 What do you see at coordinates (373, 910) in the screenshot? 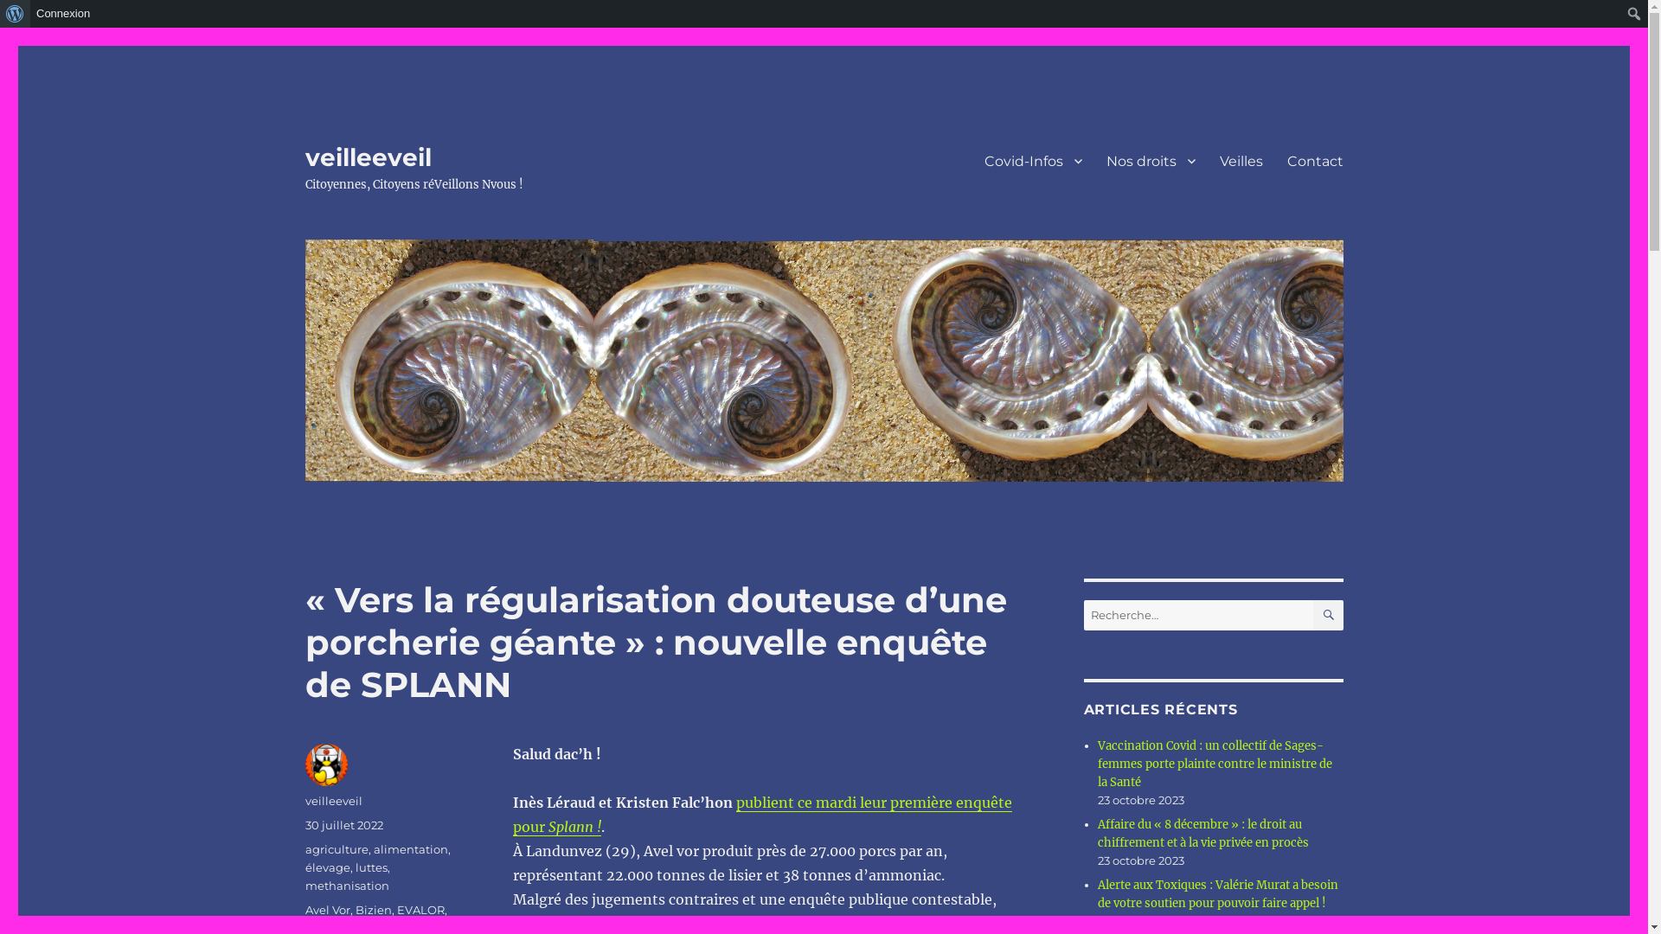
I see `Bizien` at bounding box center [373, 910].